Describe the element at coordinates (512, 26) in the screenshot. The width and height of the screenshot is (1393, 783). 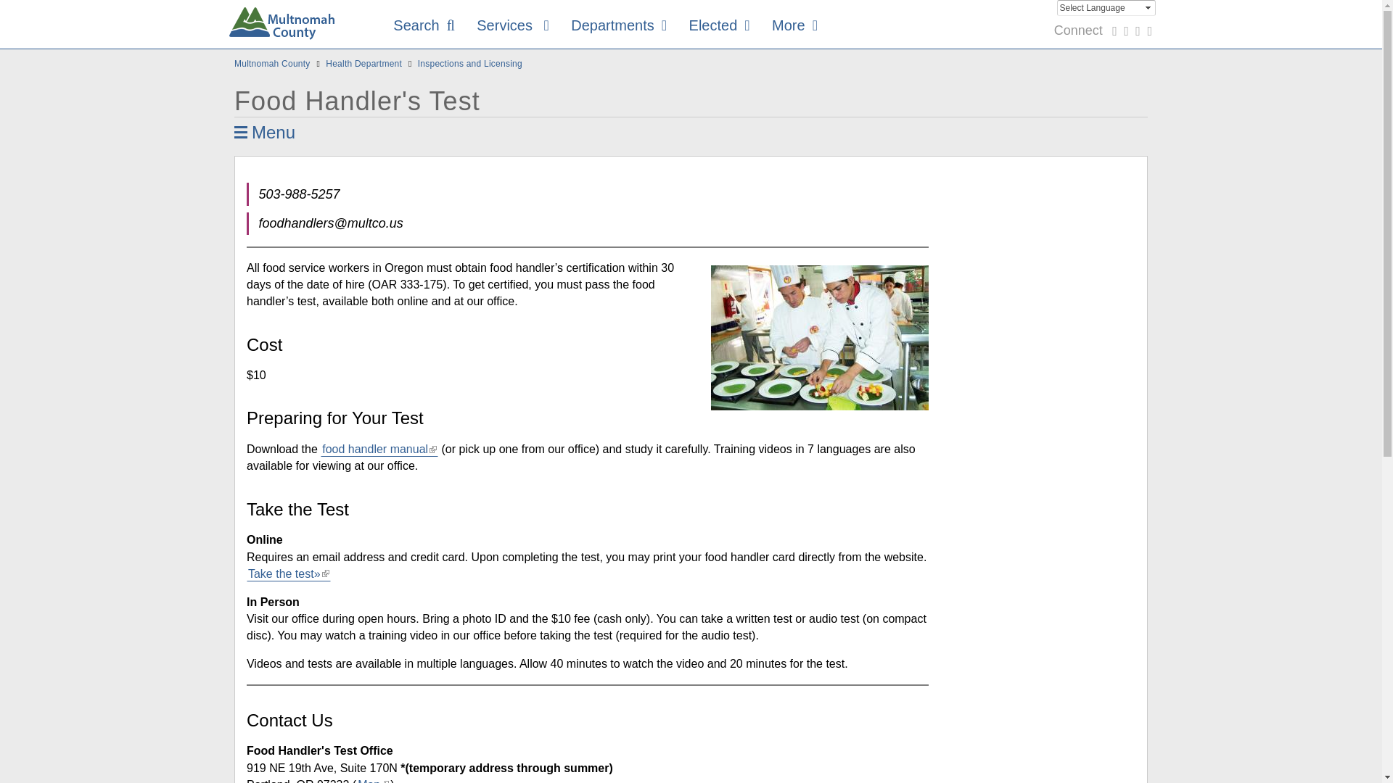
I see `Services` at that location.